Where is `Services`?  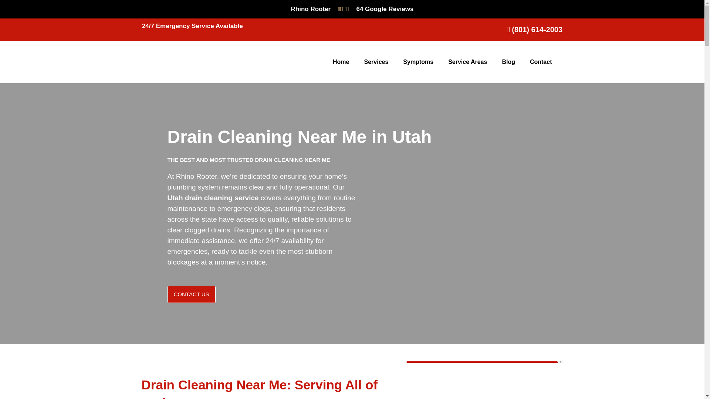 Services is located at coordinates (376, 62).